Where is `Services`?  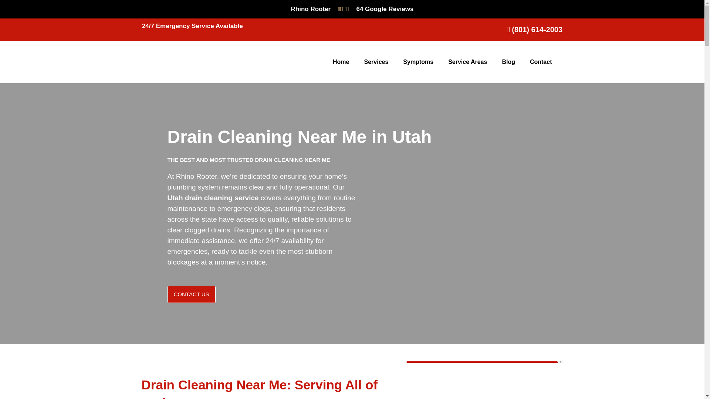 Services is located at coordinates (376, 62).